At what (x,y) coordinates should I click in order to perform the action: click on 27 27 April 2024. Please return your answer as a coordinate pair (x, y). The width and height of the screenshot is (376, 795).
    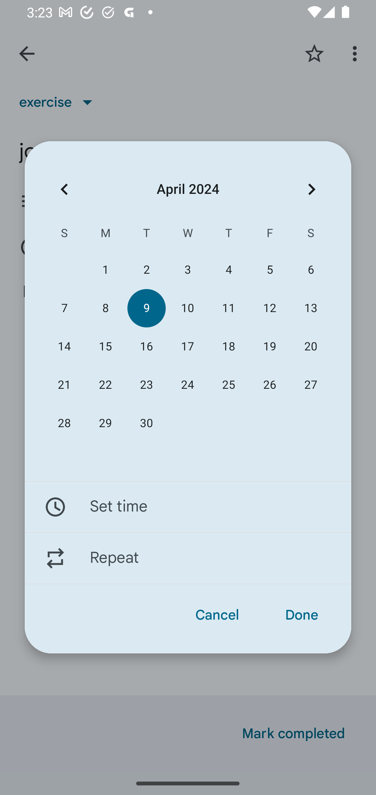
    Looking at the image, I should click on (311, 385).